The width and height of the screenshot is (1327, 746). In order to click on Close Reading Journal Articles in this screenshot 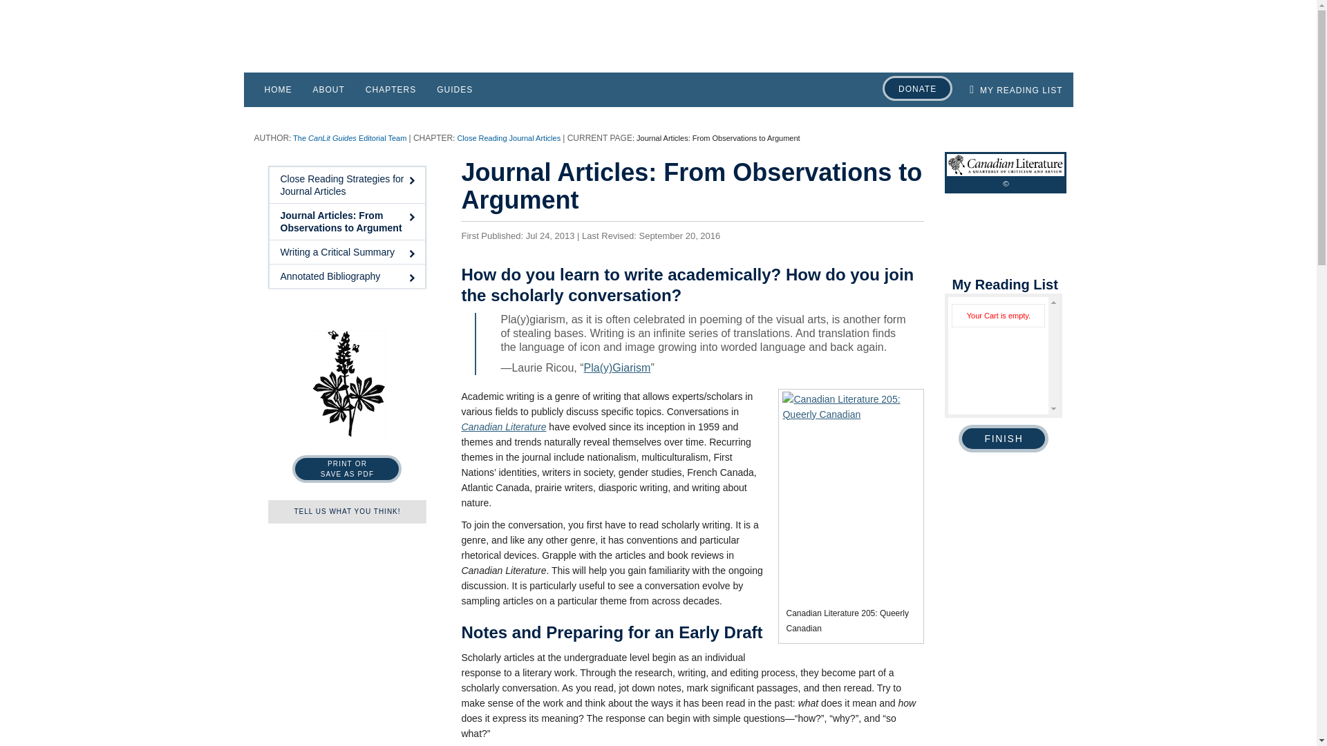, I will do `click(508, 138)`.